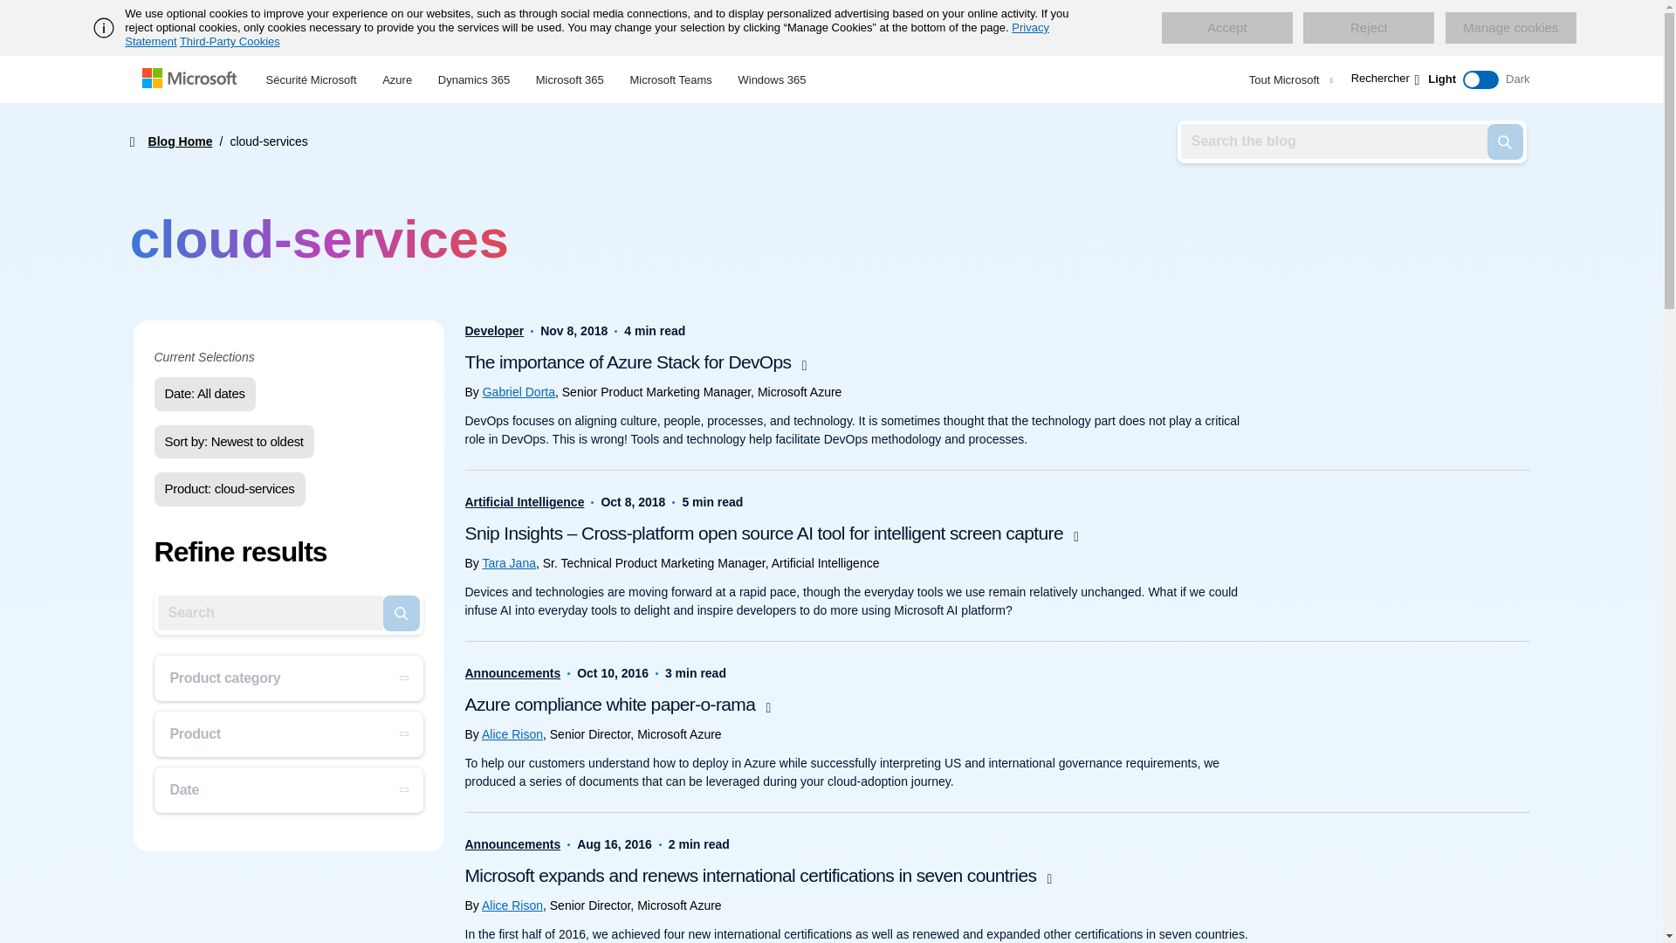 The image size is (1676, 943). I want to click on Microsoft Teams, so click(670, 77).